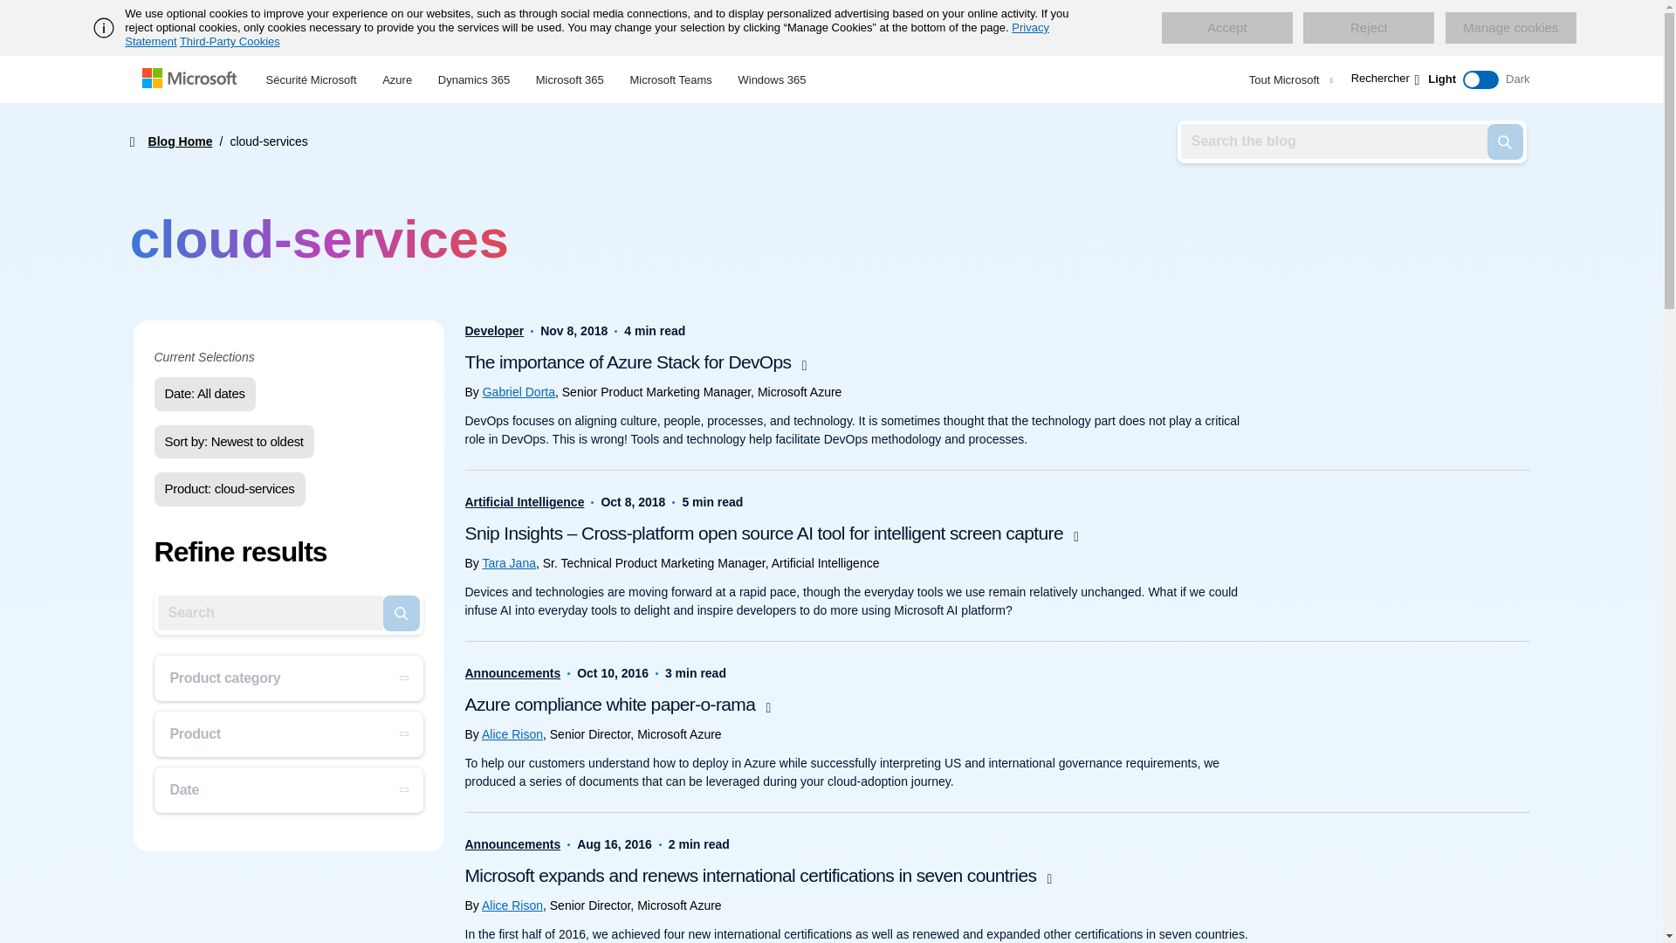 The image size is (1676, 943). I want to click on Microsoft Teams, so click(670, 77).